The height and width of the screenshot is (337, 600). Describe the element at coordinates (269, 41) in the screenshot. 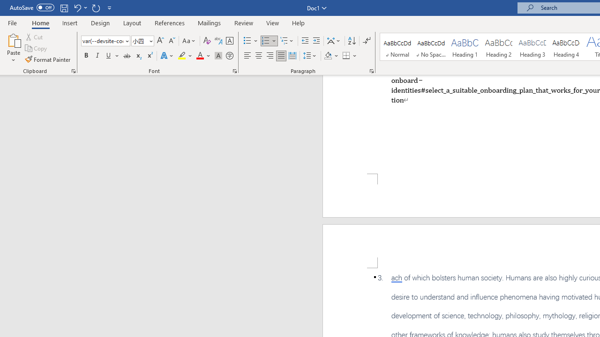

I see `Numbering` at that location.